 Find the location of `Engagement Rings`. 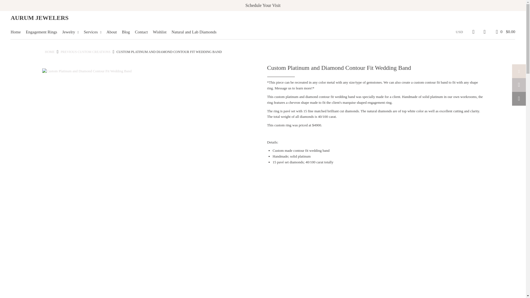

Engagement Rings is located at coordinates (43, 32).